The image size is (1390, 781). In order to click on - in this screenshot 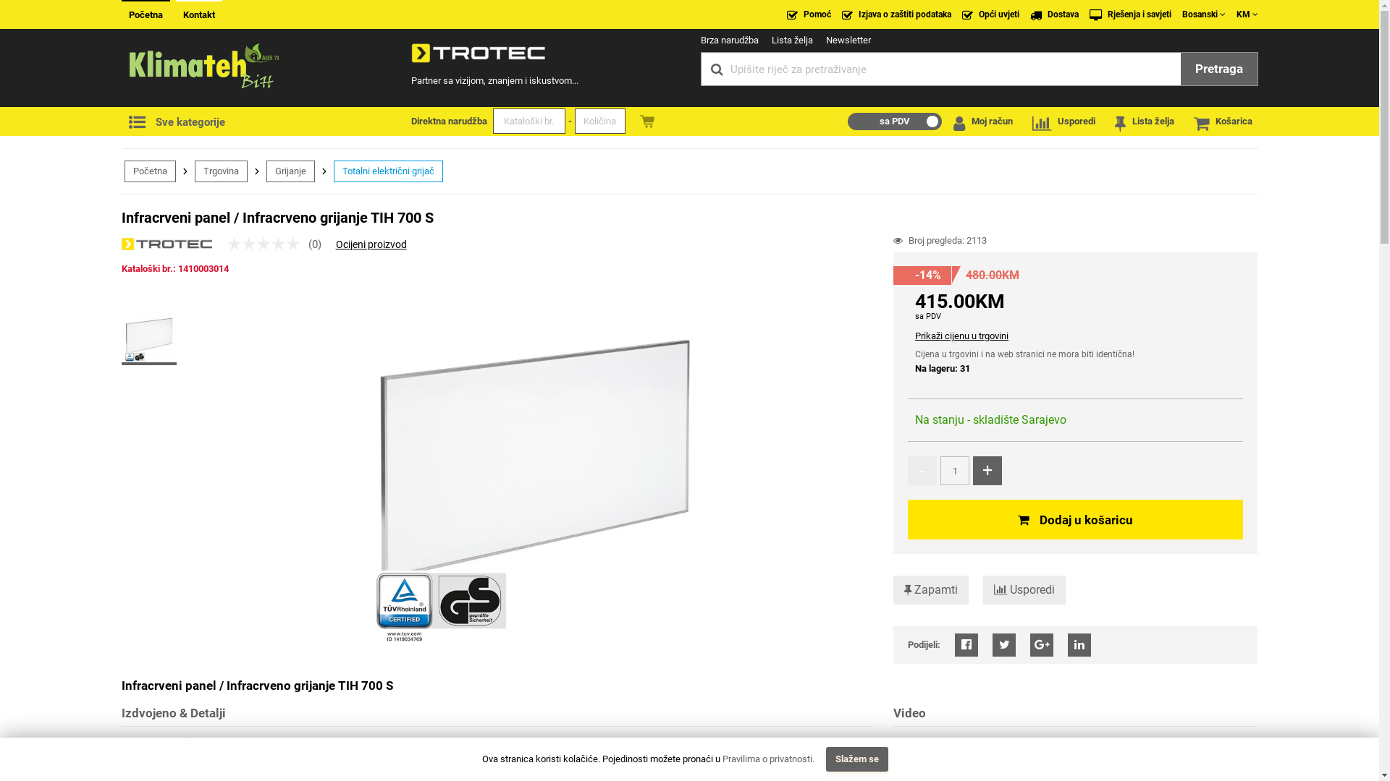, I will do `click(922, 471)`.